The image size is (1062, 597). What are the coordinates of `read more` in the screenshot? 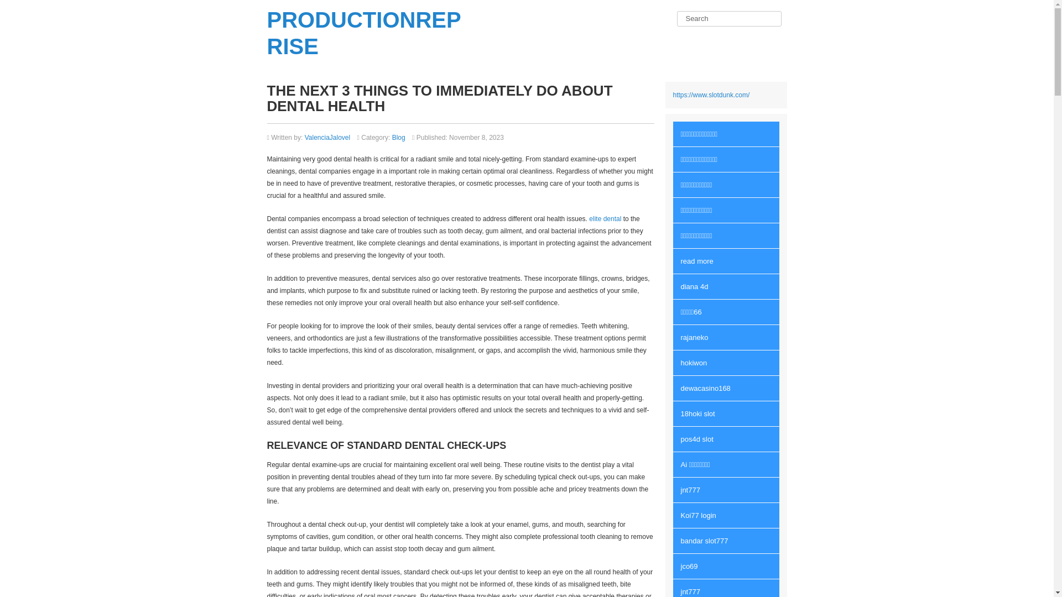 It's located at (725, 261).